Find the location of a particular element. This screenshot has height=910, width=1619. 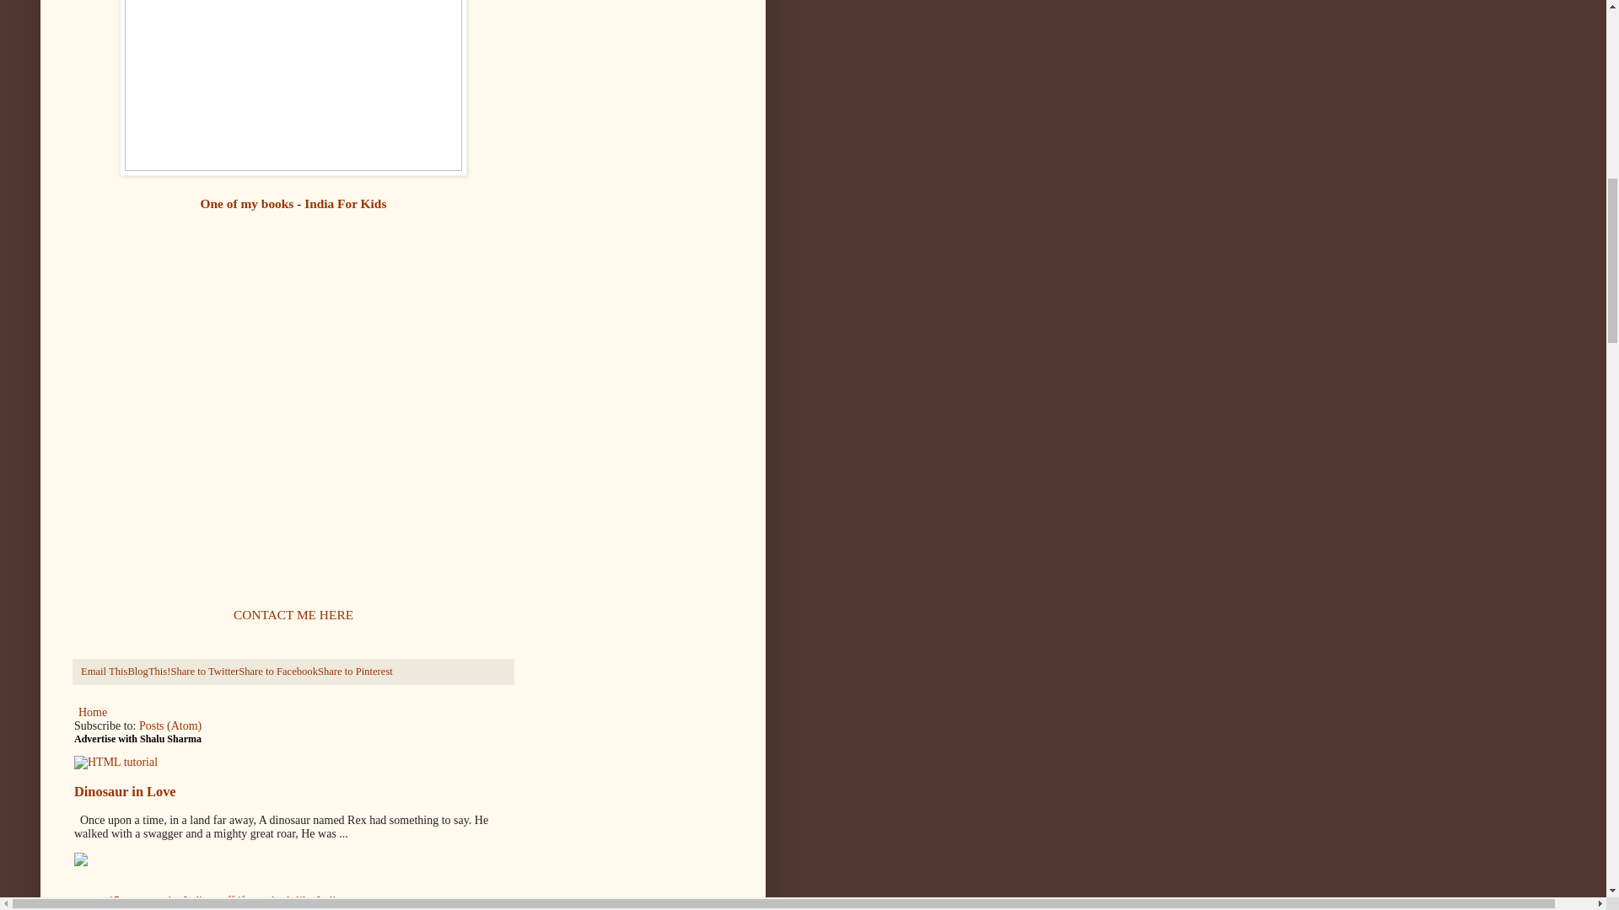

Share to Facebook is located at coordinates (277, 671).